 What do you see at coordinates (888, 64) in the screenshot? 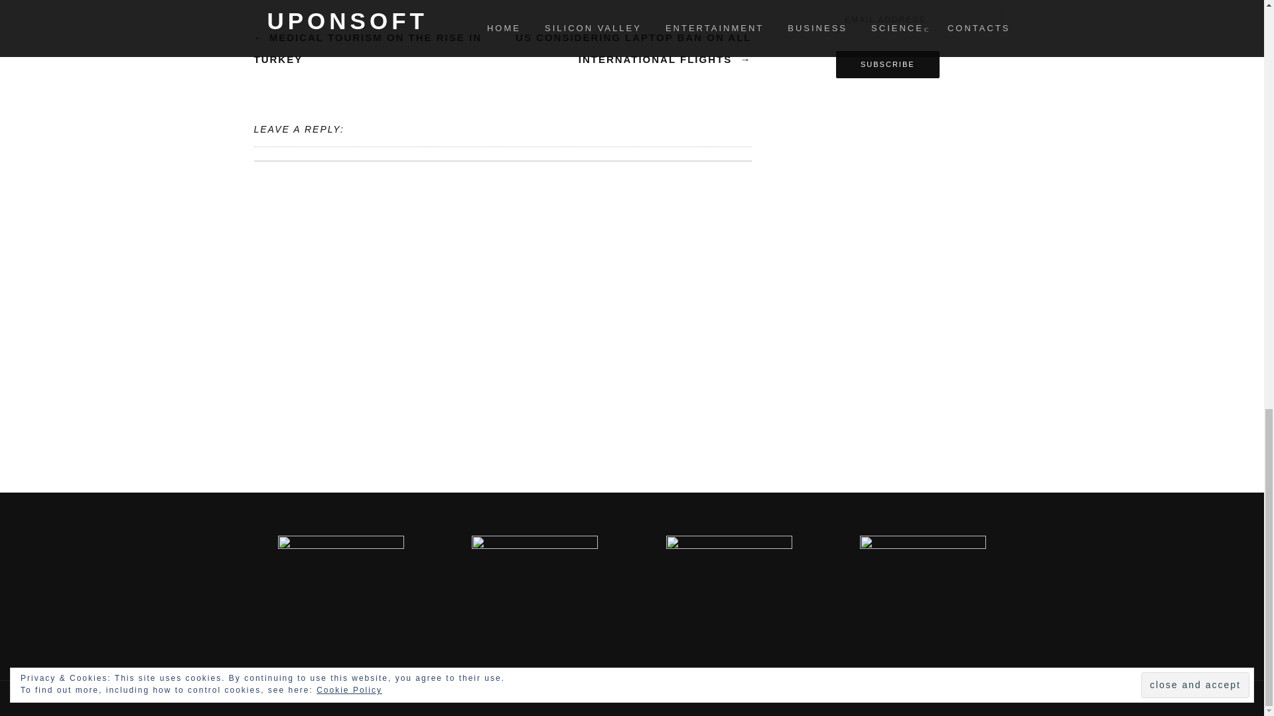
I see `SUBSCRIBE` at bounding box center [888, 64].